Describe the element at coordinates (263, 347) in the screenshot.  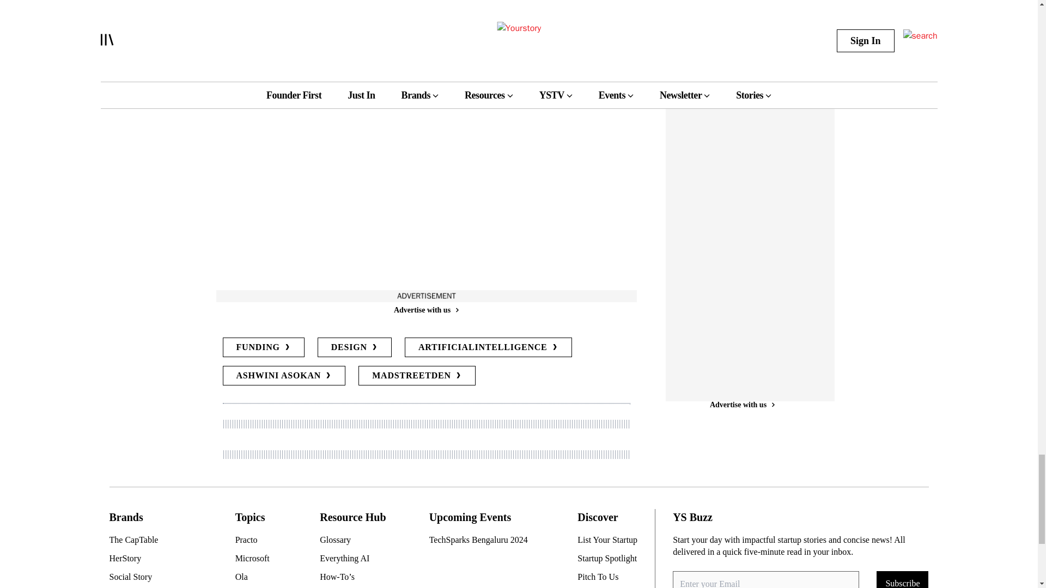
I see `FUNDING` at that location.